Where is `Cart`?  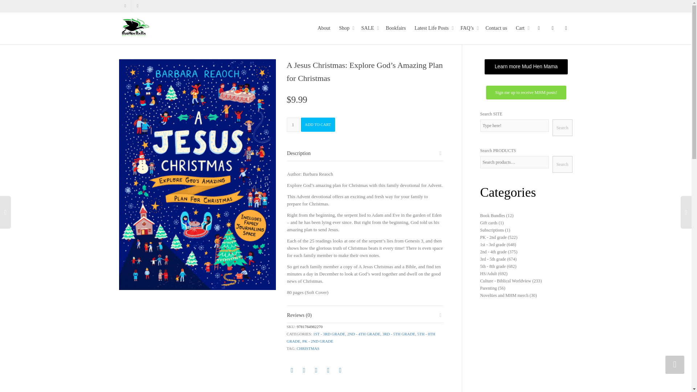 Cart is located at coordinates (521, 28).